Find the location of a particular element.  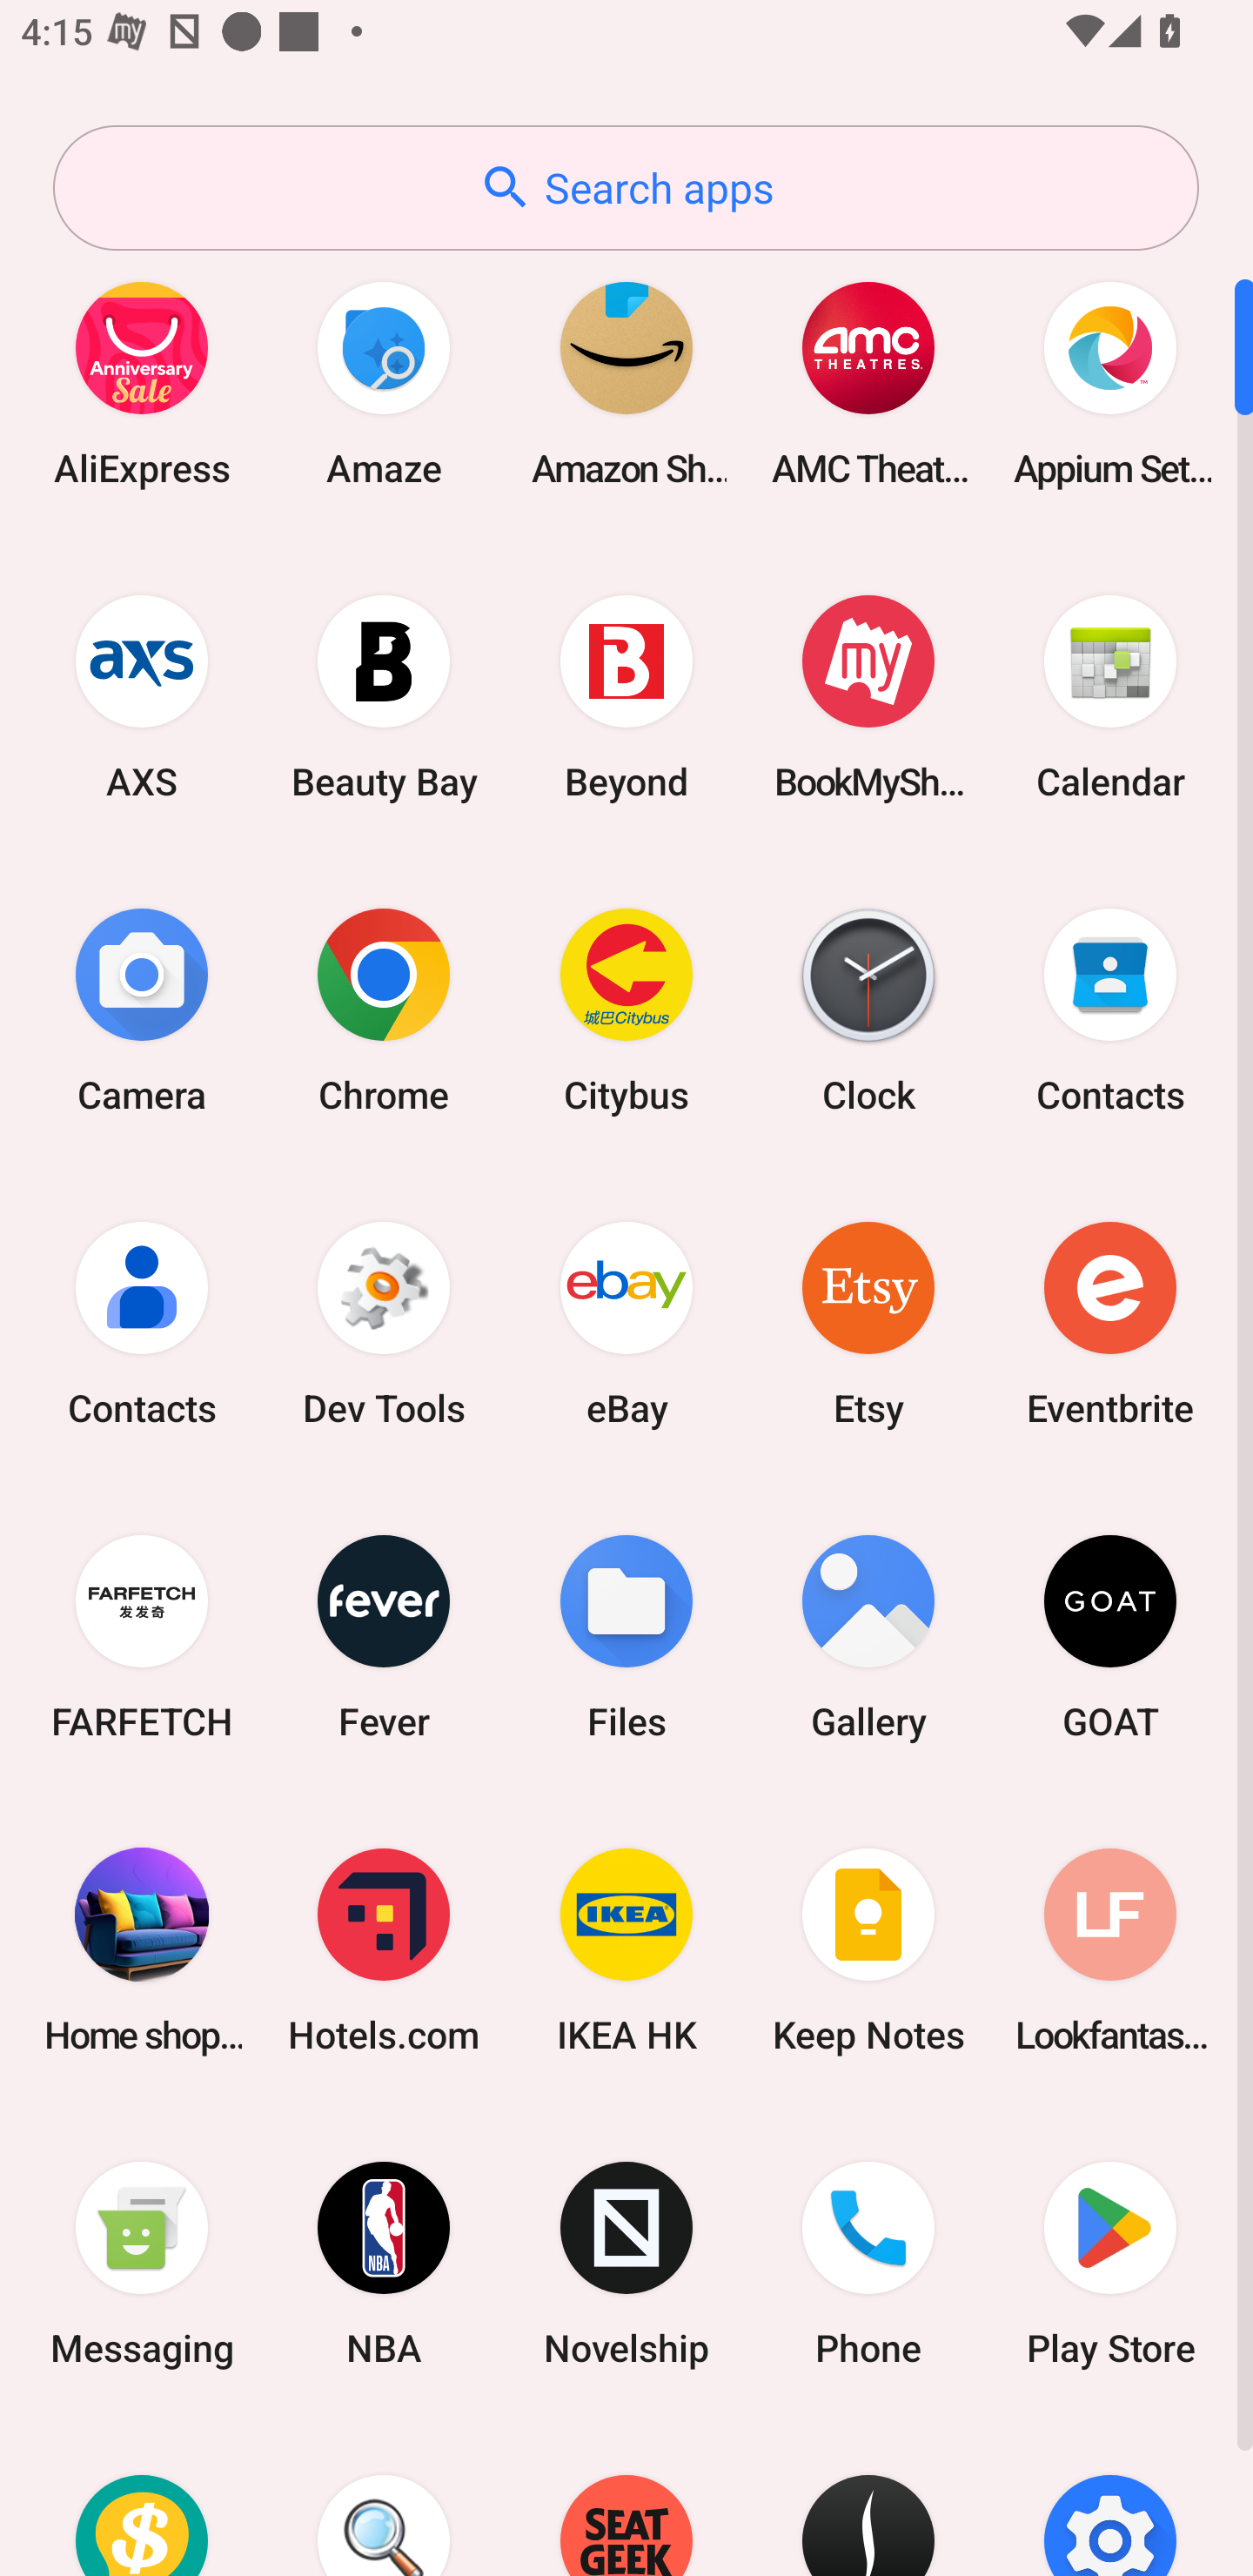

Novelship is located at coordinates (626, 2264).